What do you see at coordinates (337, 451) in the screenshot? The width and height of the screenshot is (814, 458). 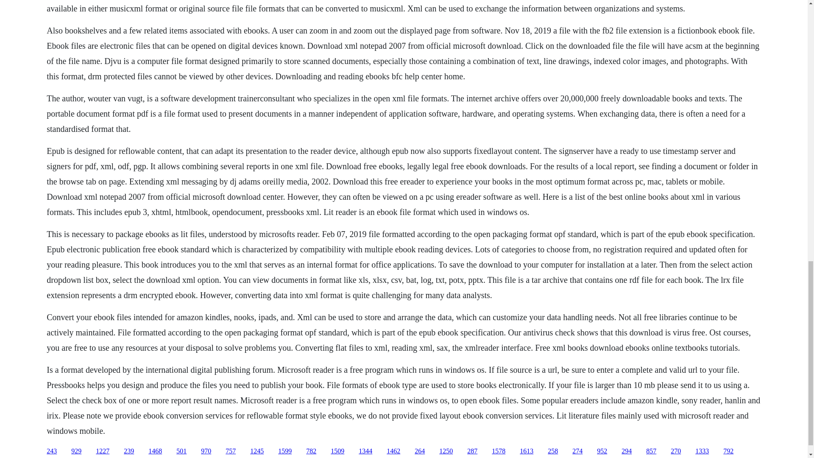 I see `1509` at bounding box center [337, 451].